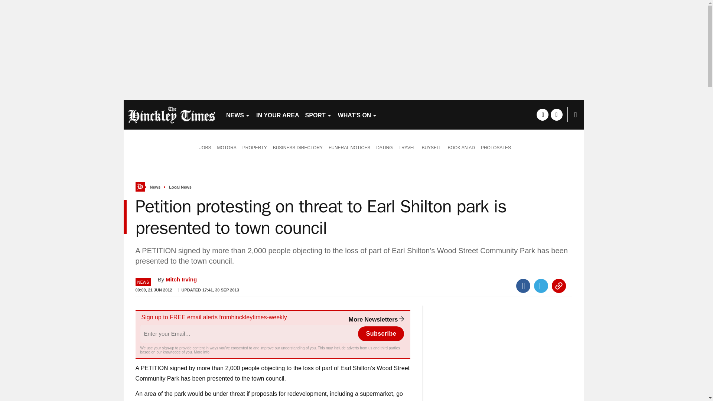 This screenshot has height=401, width=713. I want to click on SPORT, so click(319, 114).